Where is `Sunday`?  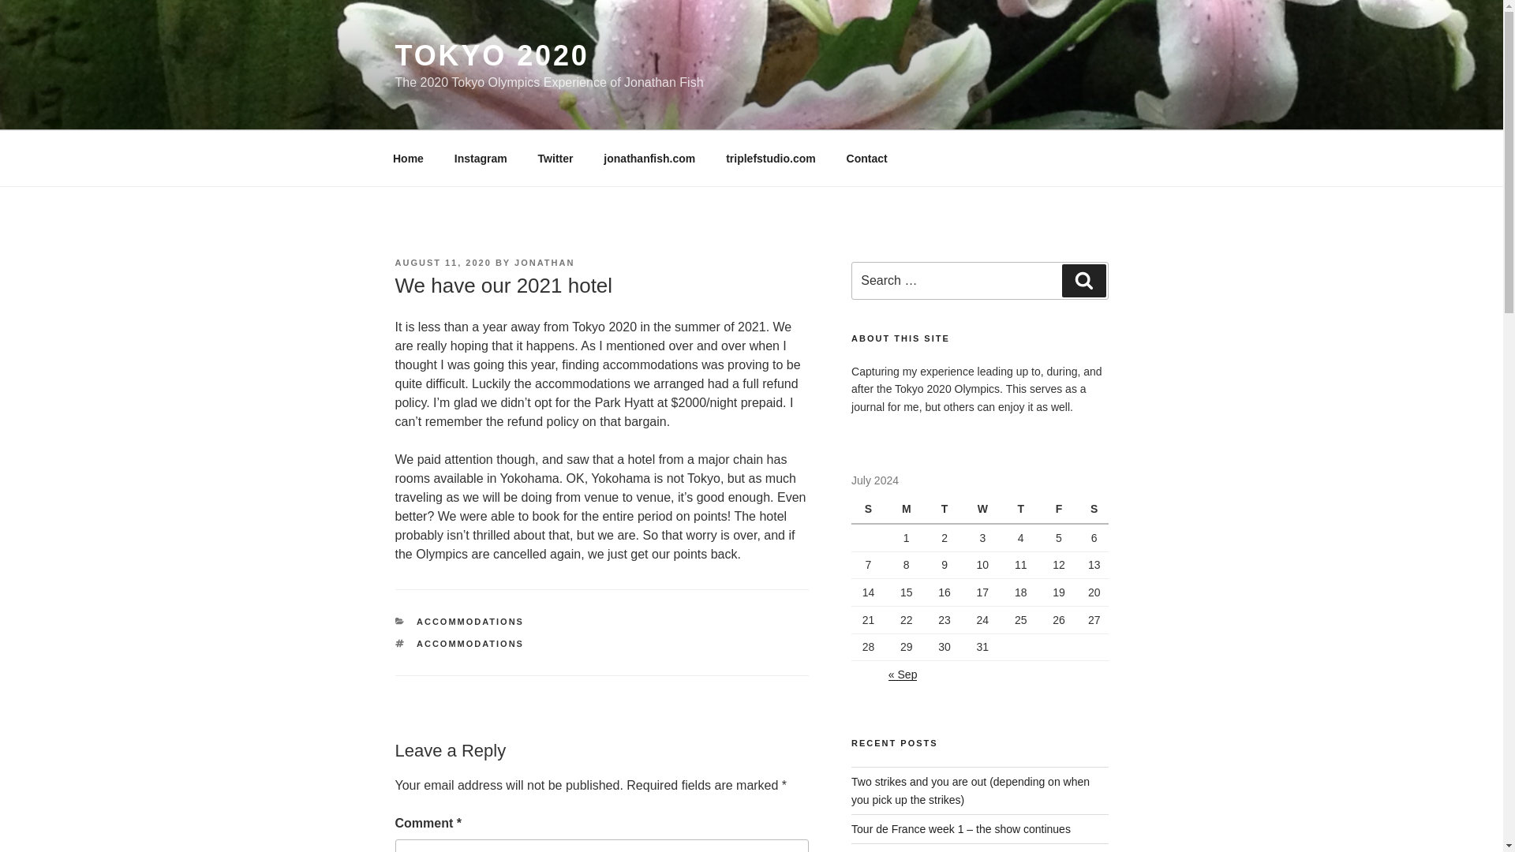 Sunday is located at coordinates (870, 510).